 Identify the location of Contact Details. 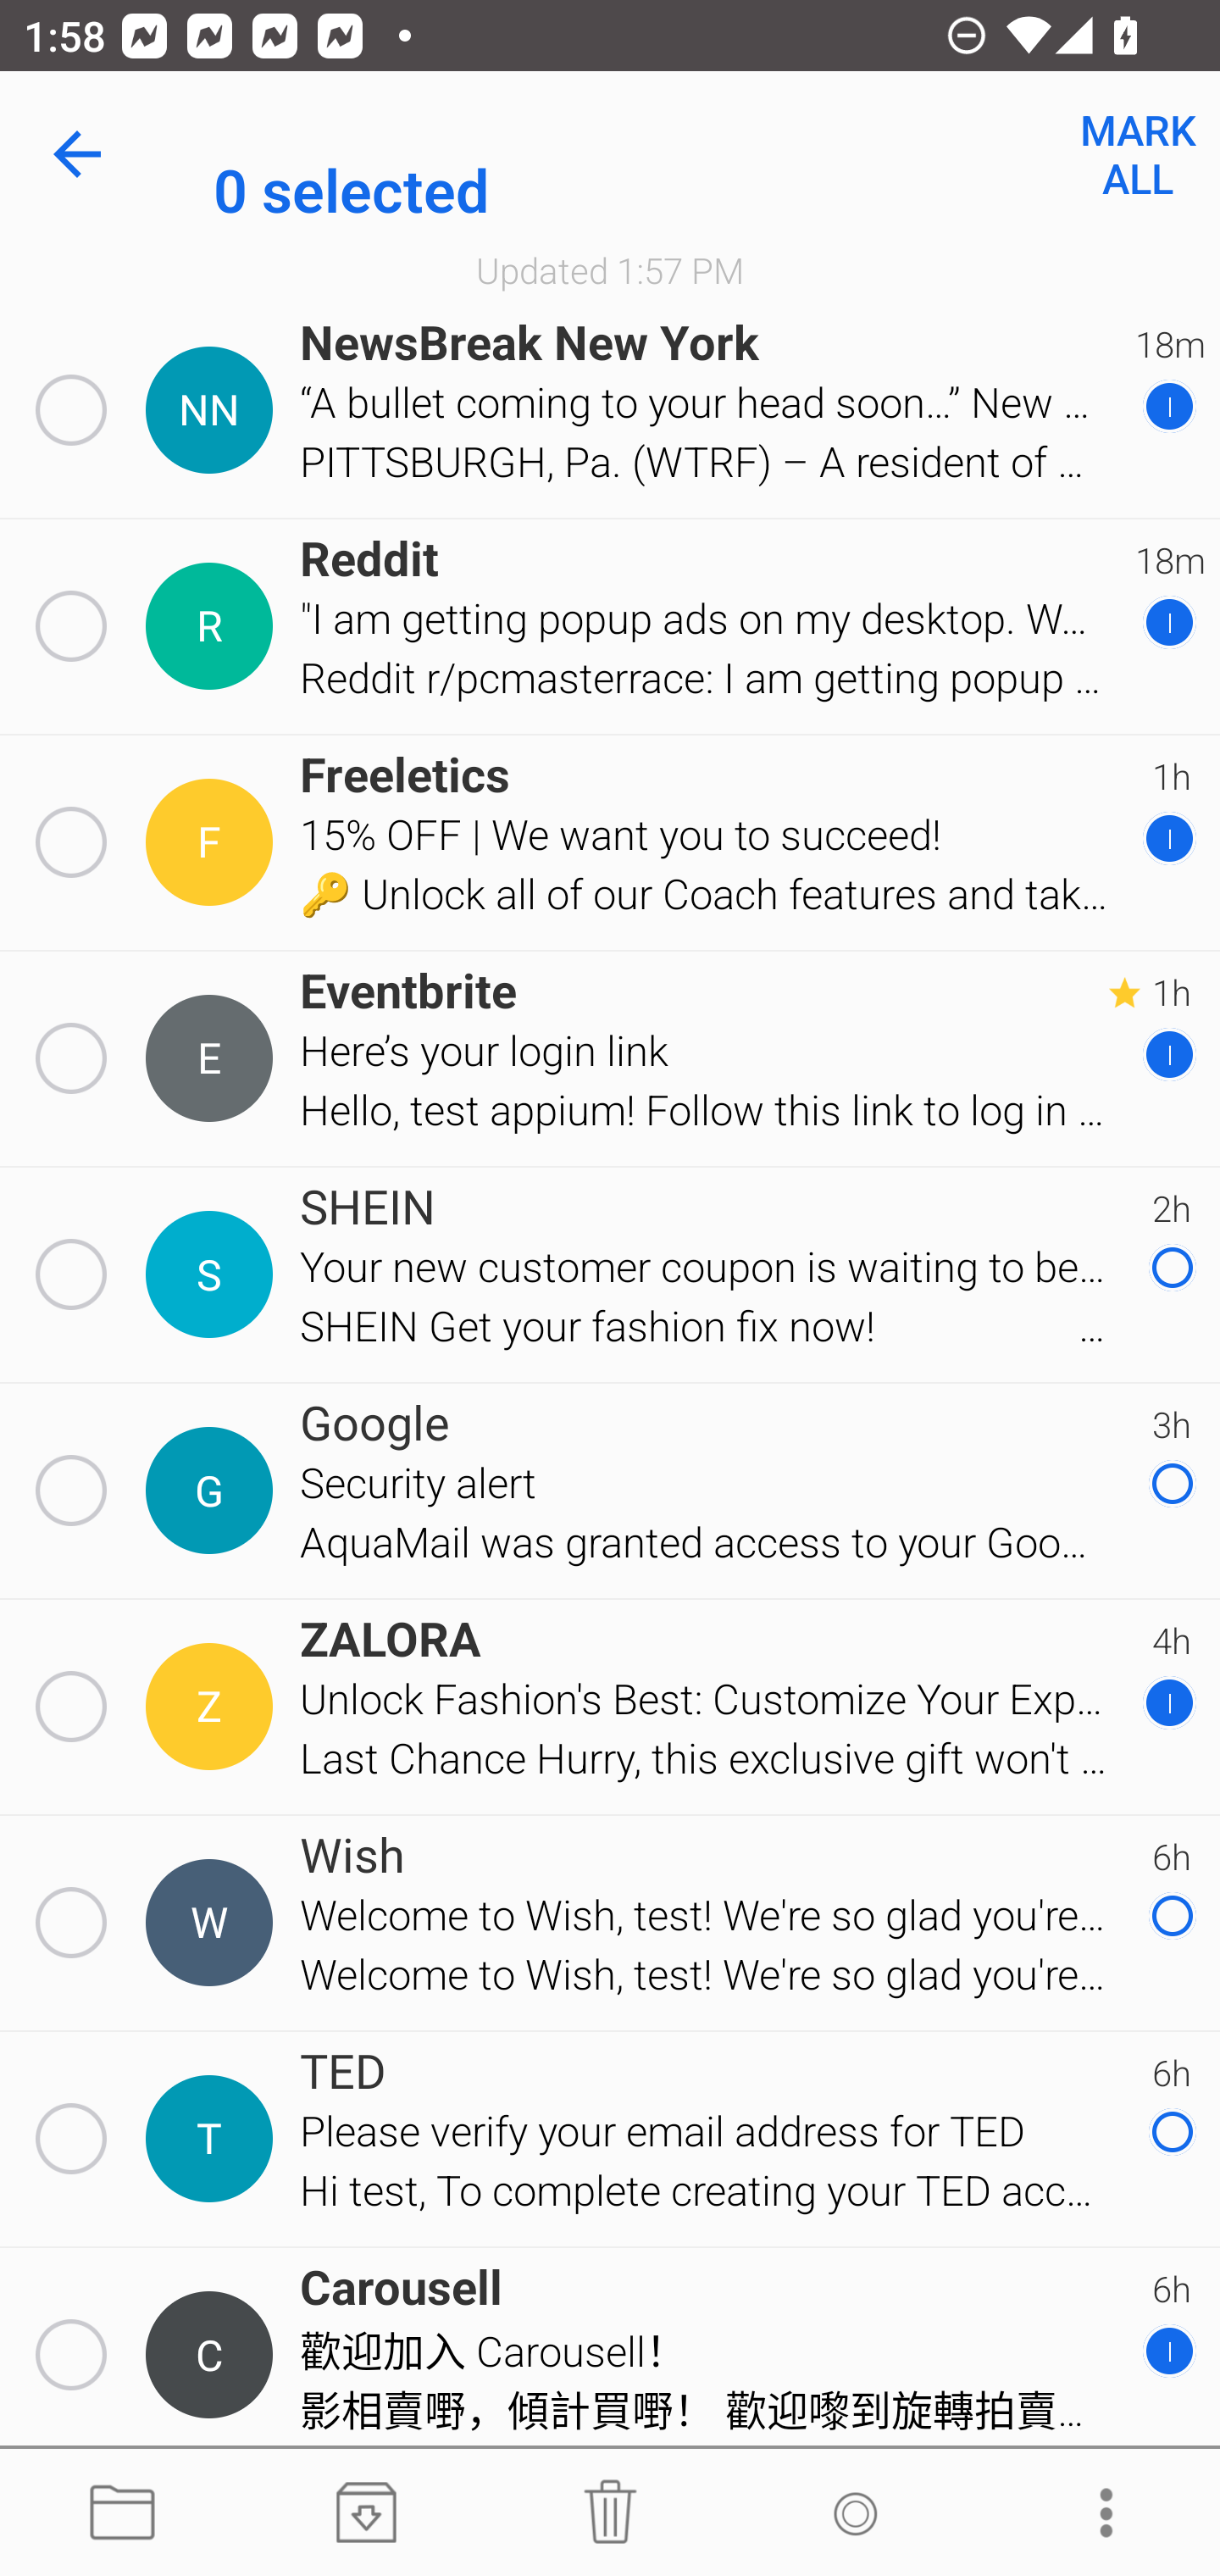
(213, 2139).